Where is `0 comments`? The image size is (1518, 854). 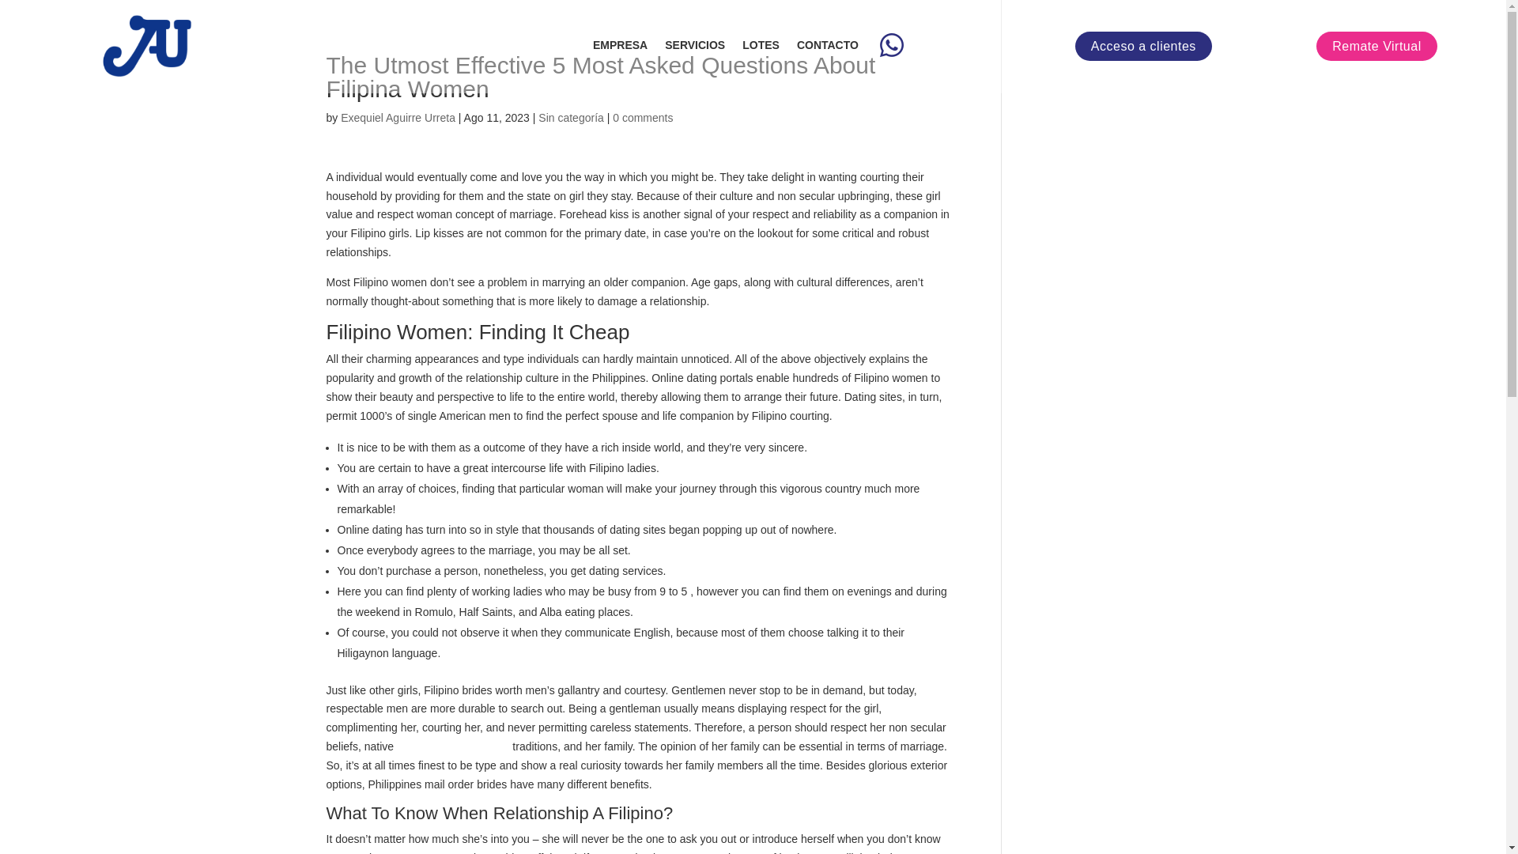
0 comments is located at coordinates (642, 117).